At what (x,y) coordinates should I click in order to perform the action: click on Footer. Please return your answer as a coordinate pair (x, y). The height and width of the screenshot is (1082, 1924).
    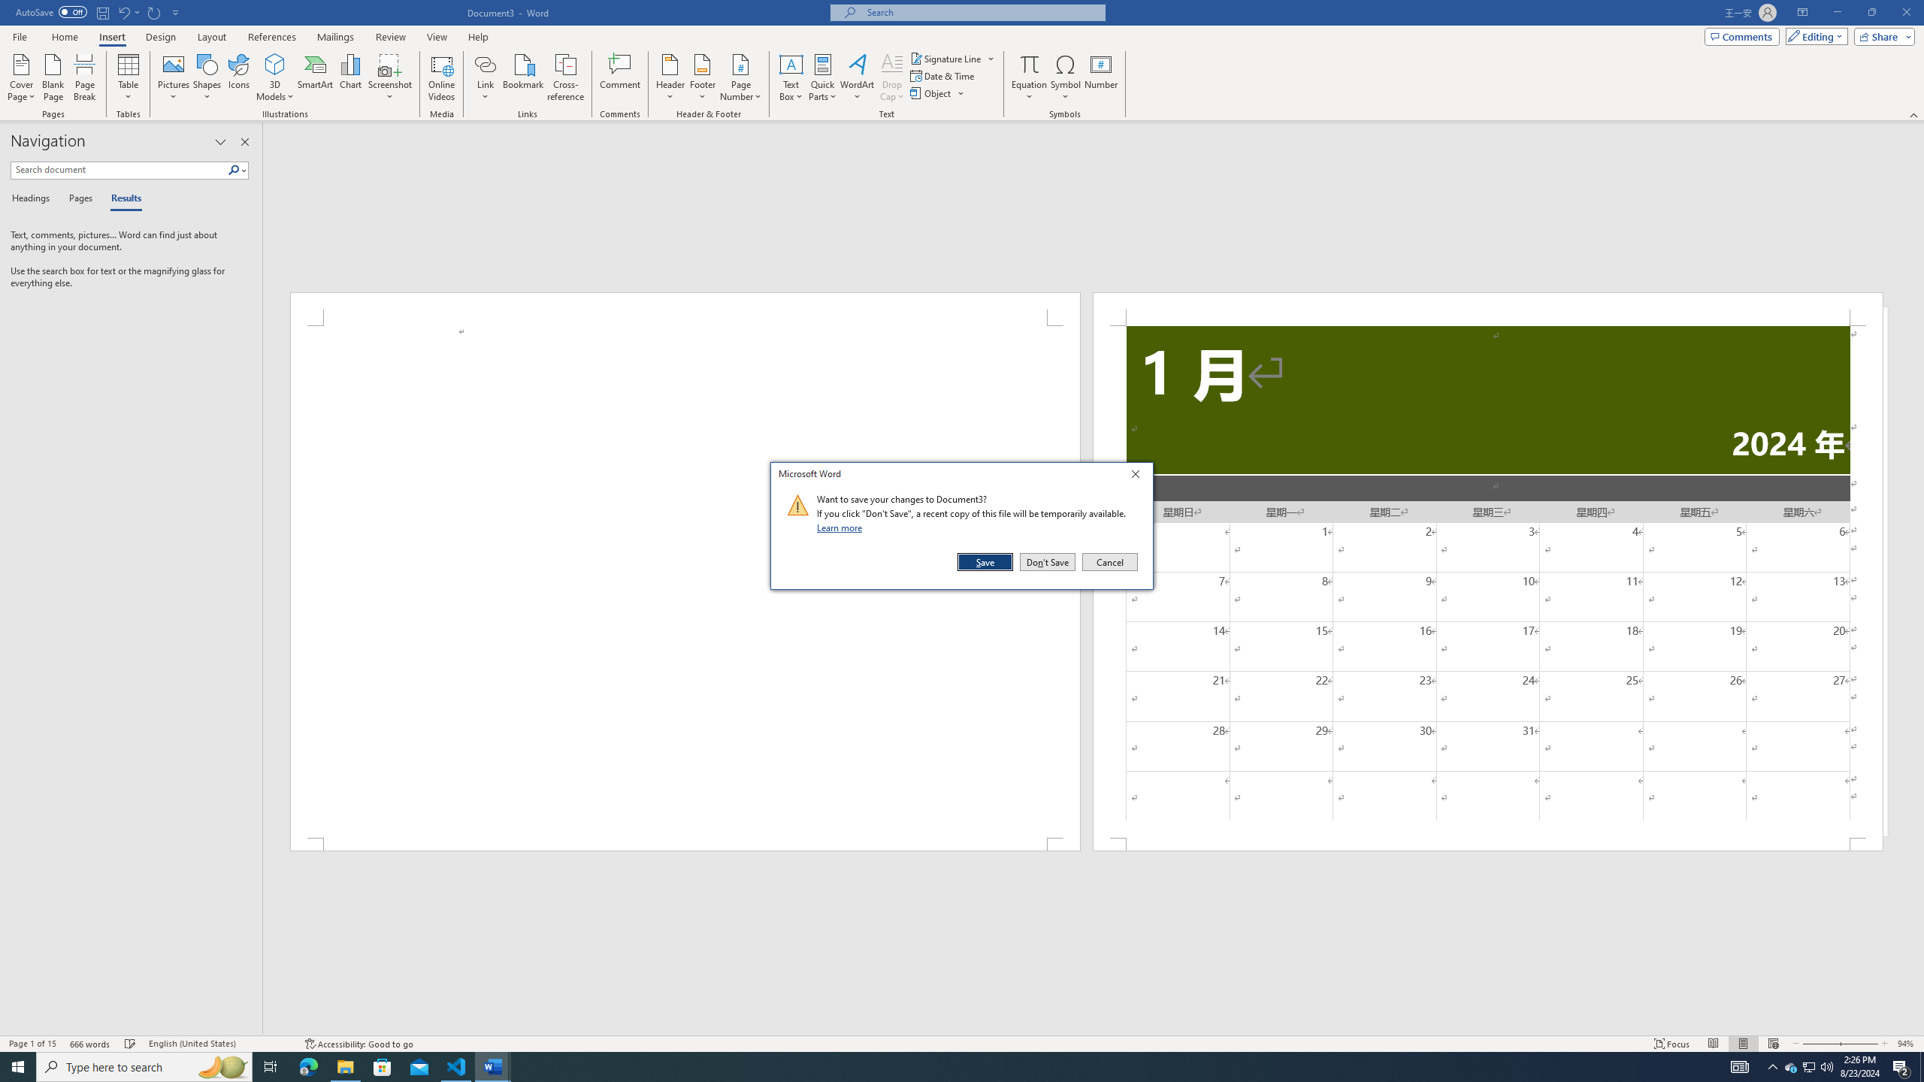
    Looking at the image, I should click on (702, 77).